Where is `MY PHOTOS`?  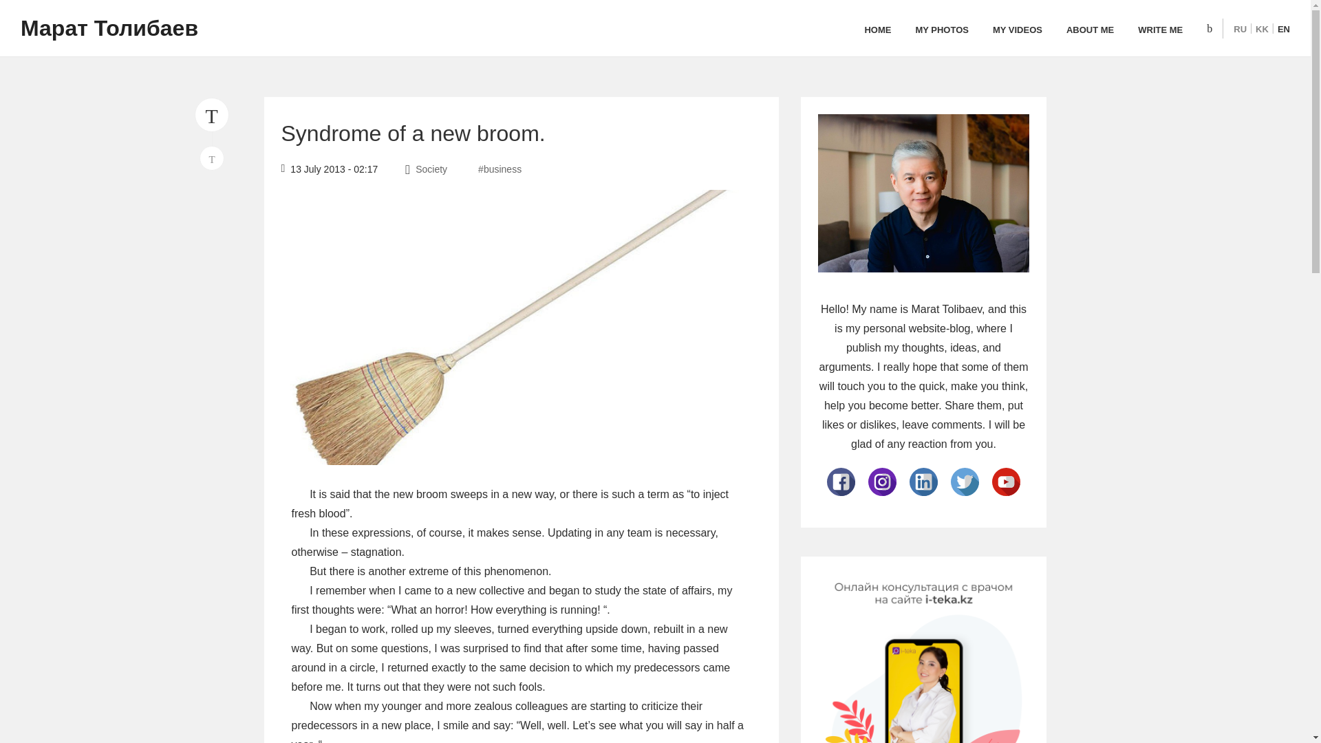 MY PHOTOS is located at coordinates (941, 30).